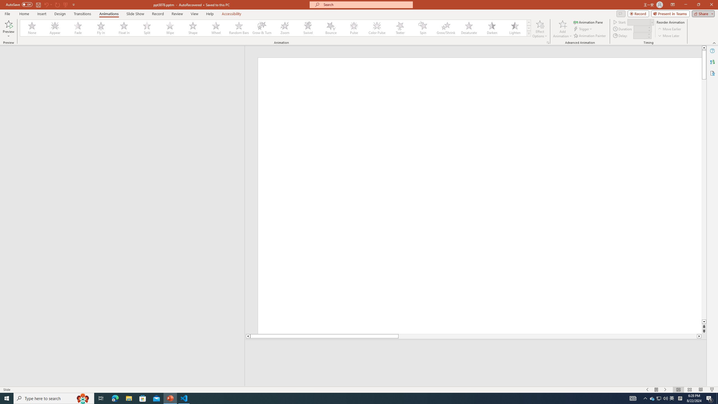 The image size is (718, 404). What do you see at coordinates (529, 33) in the screenshot?
I see `Animation Styles` at bounding box center [529, 33].